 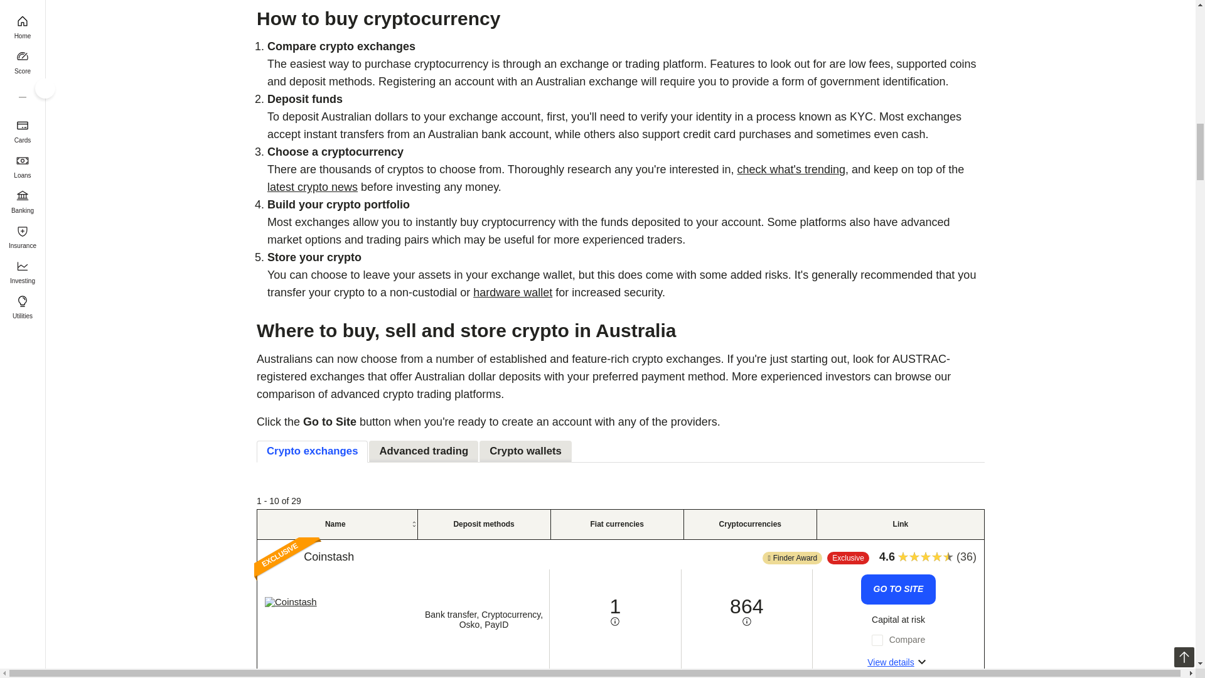 What do you see at coordinates (899, 662) in the screenshot?
I see `Further details about the Coinstash` at bounding box center [899, 662].